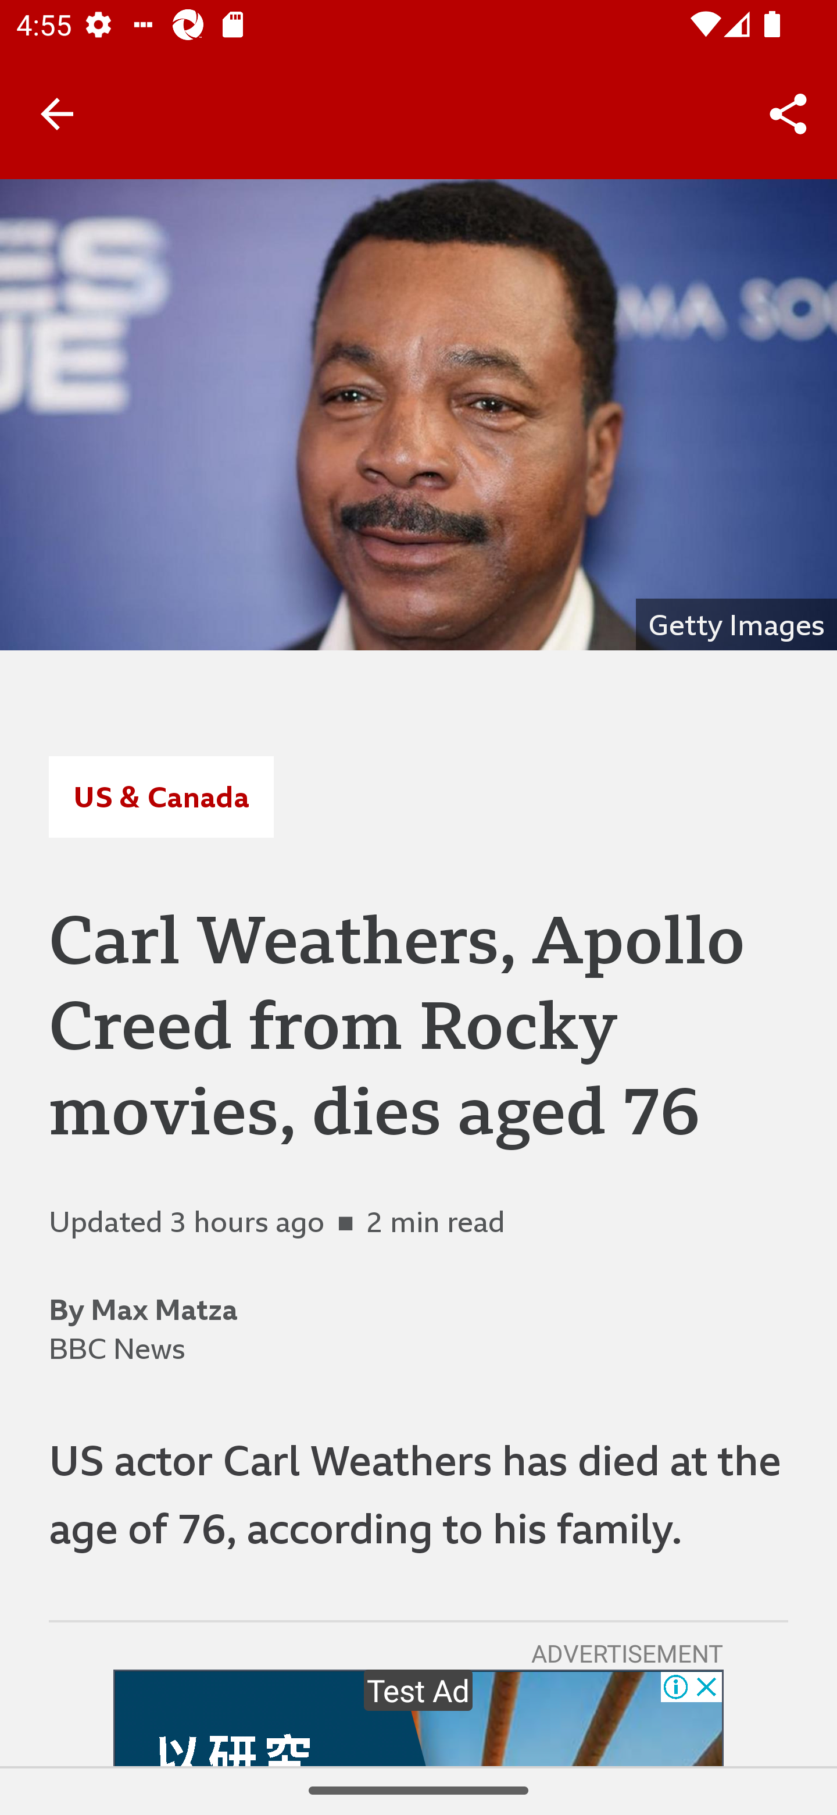 The height and width of the screenshot is (1815, 837). I want to click on Share, so click(788, 114).